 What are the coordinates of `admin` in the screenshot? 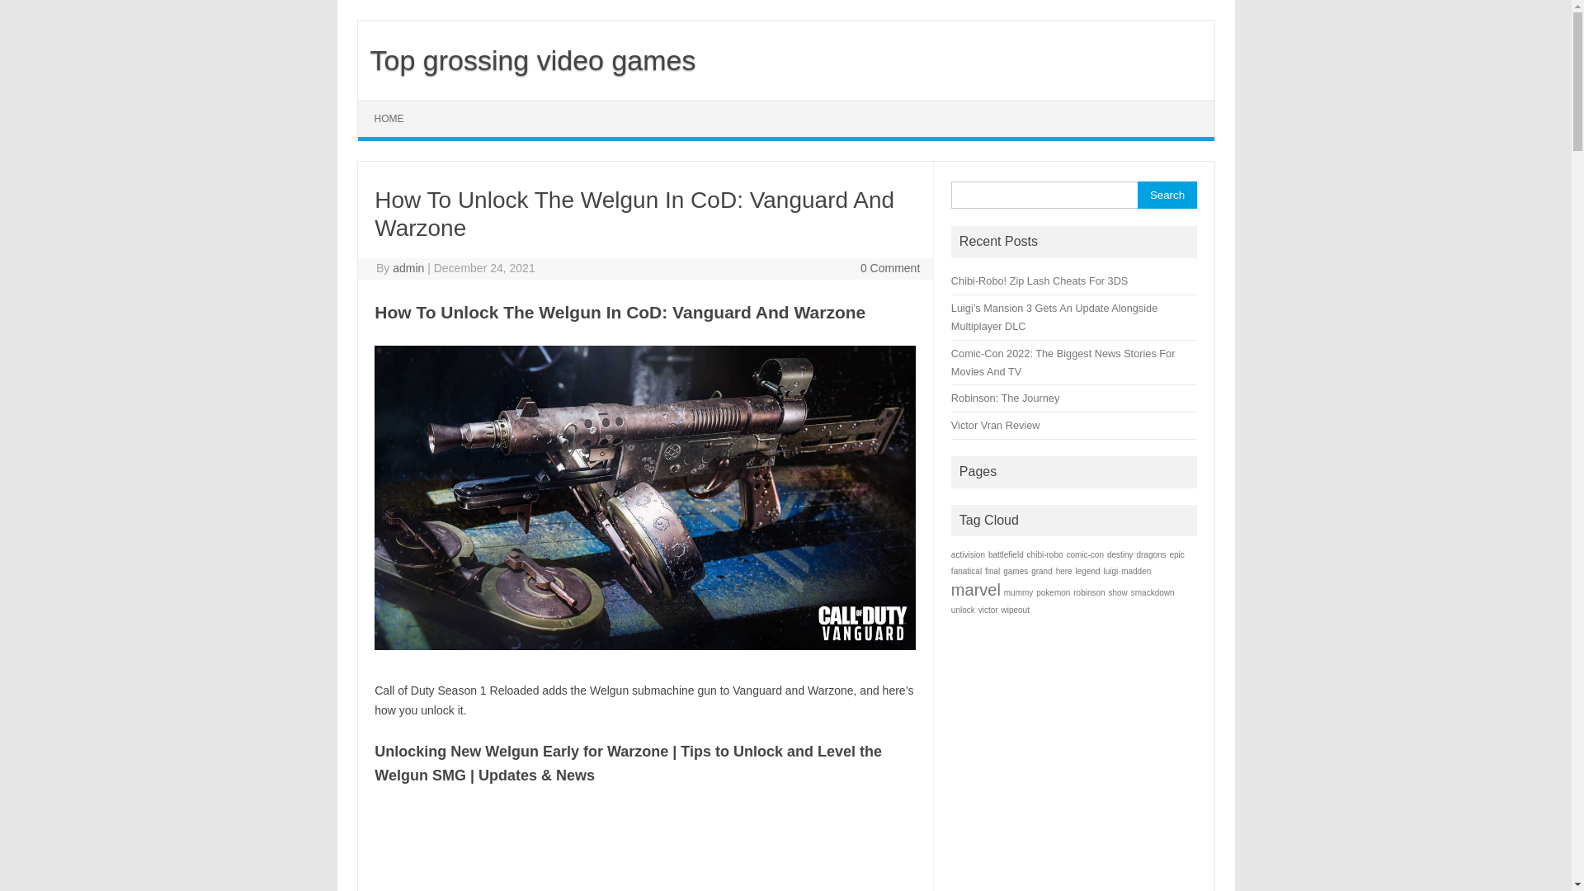 It's located at (408, 268).